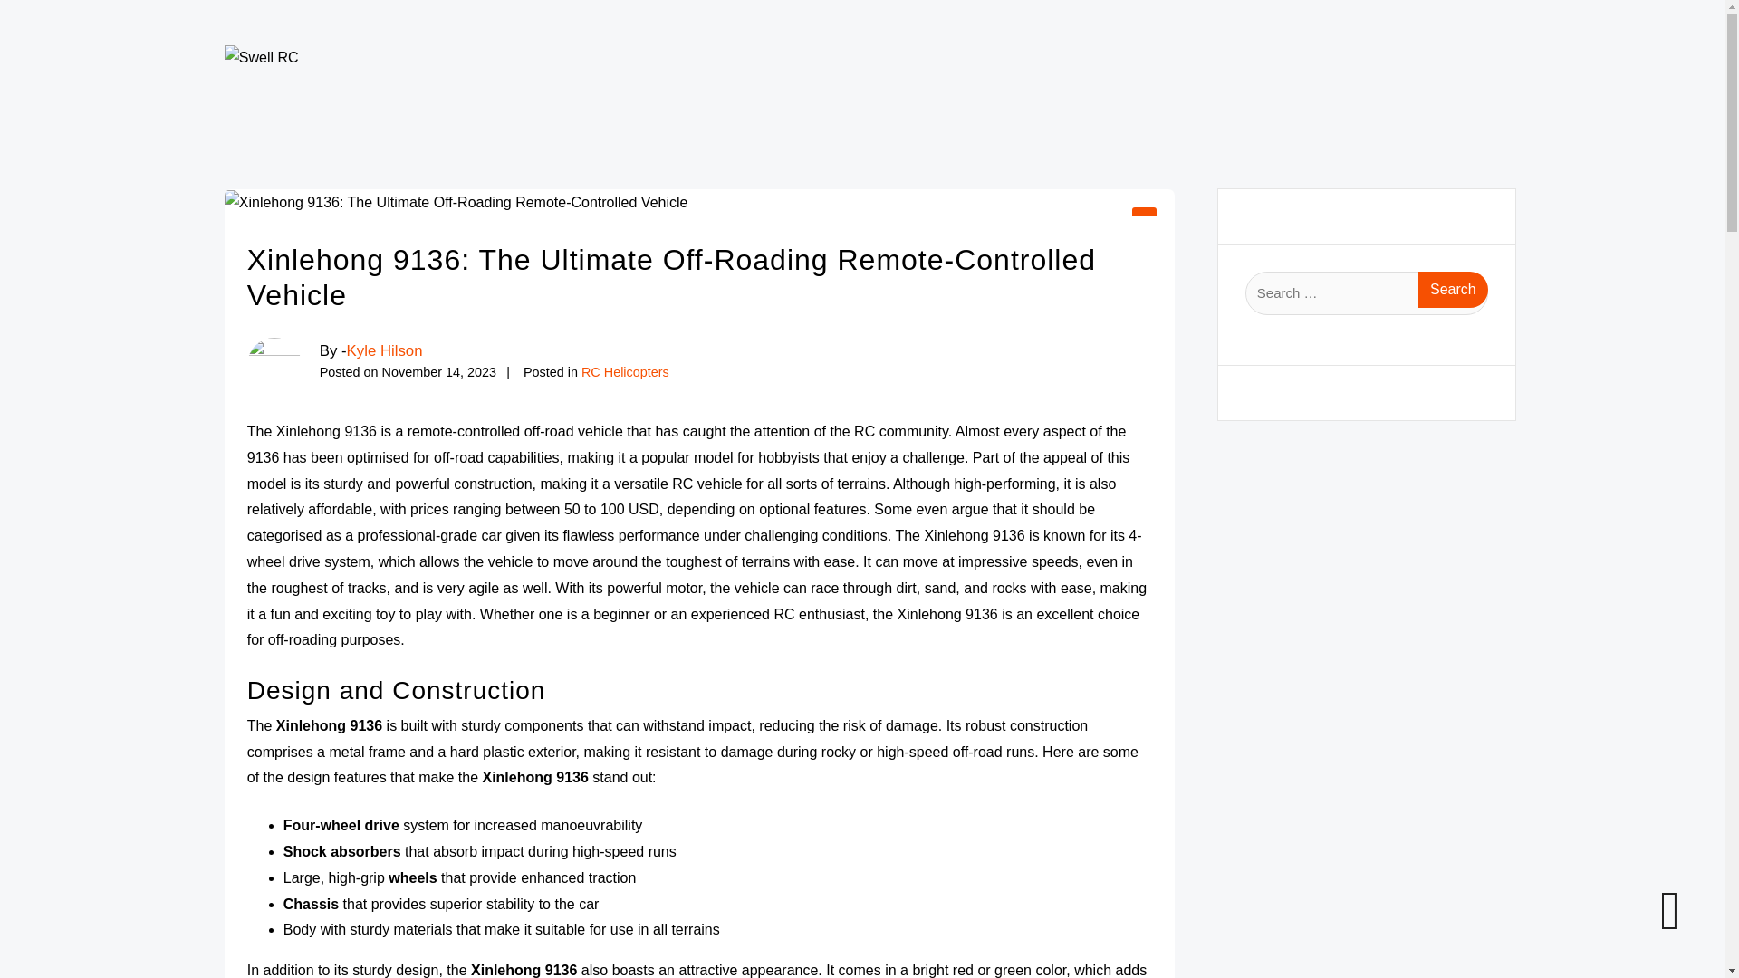 The image size is (1739, 978). I want to click on Search, so click(1453, 290).